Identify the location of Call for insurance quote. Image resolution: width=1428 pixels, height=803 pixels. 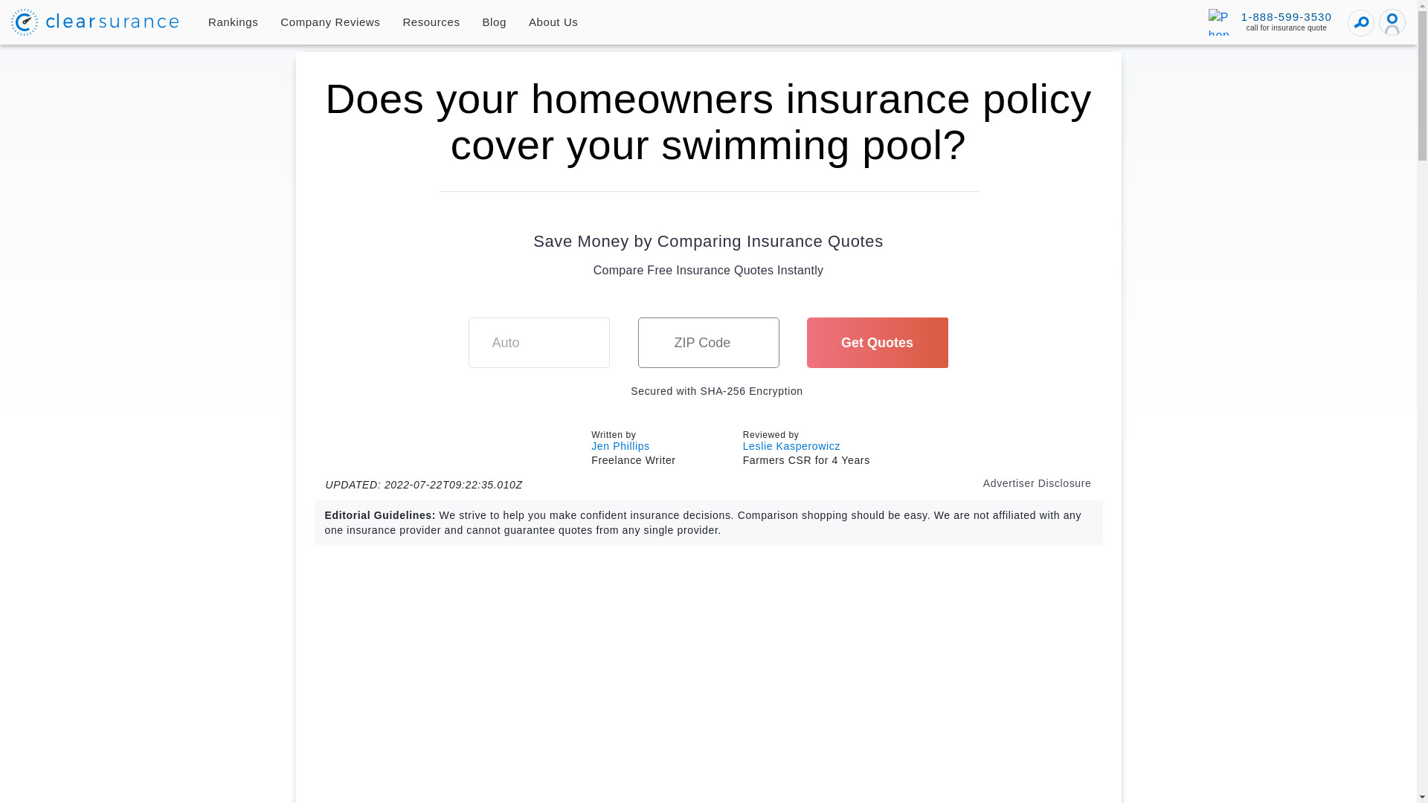
(1270, 22).